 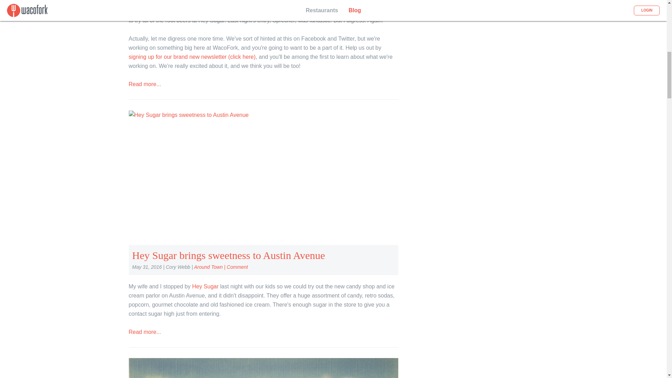 What do you see at coordinates (229, 255) in the screenshot?
I see `Hey Sugar brings sweetness to Austin Avenue` at bounding box center [229, 255].